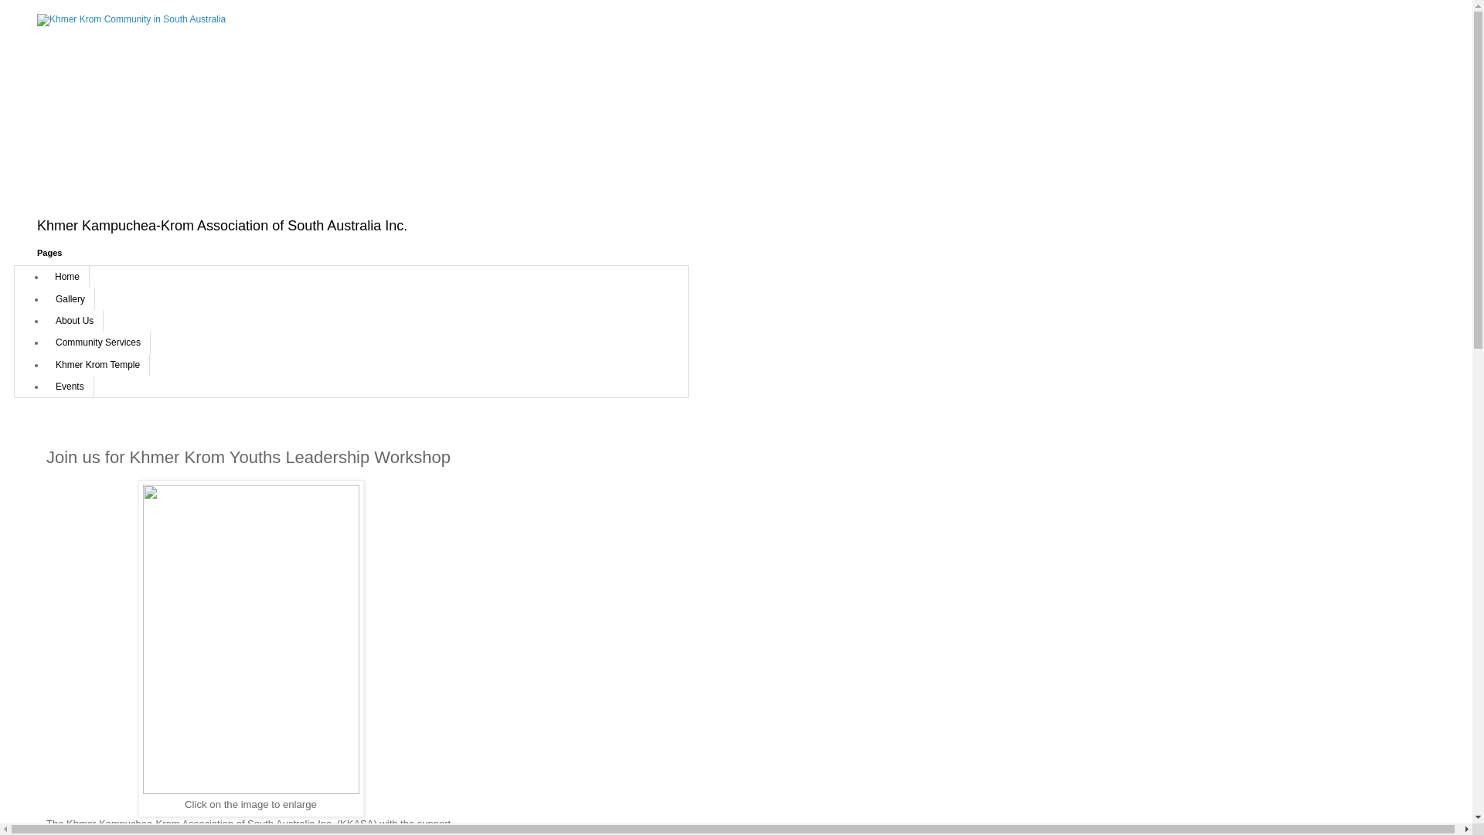 The height and width of the screenshot is (835, 1484). Describe the element at coordinates (68, 277) in the screenshot. I see `Home` at that location.